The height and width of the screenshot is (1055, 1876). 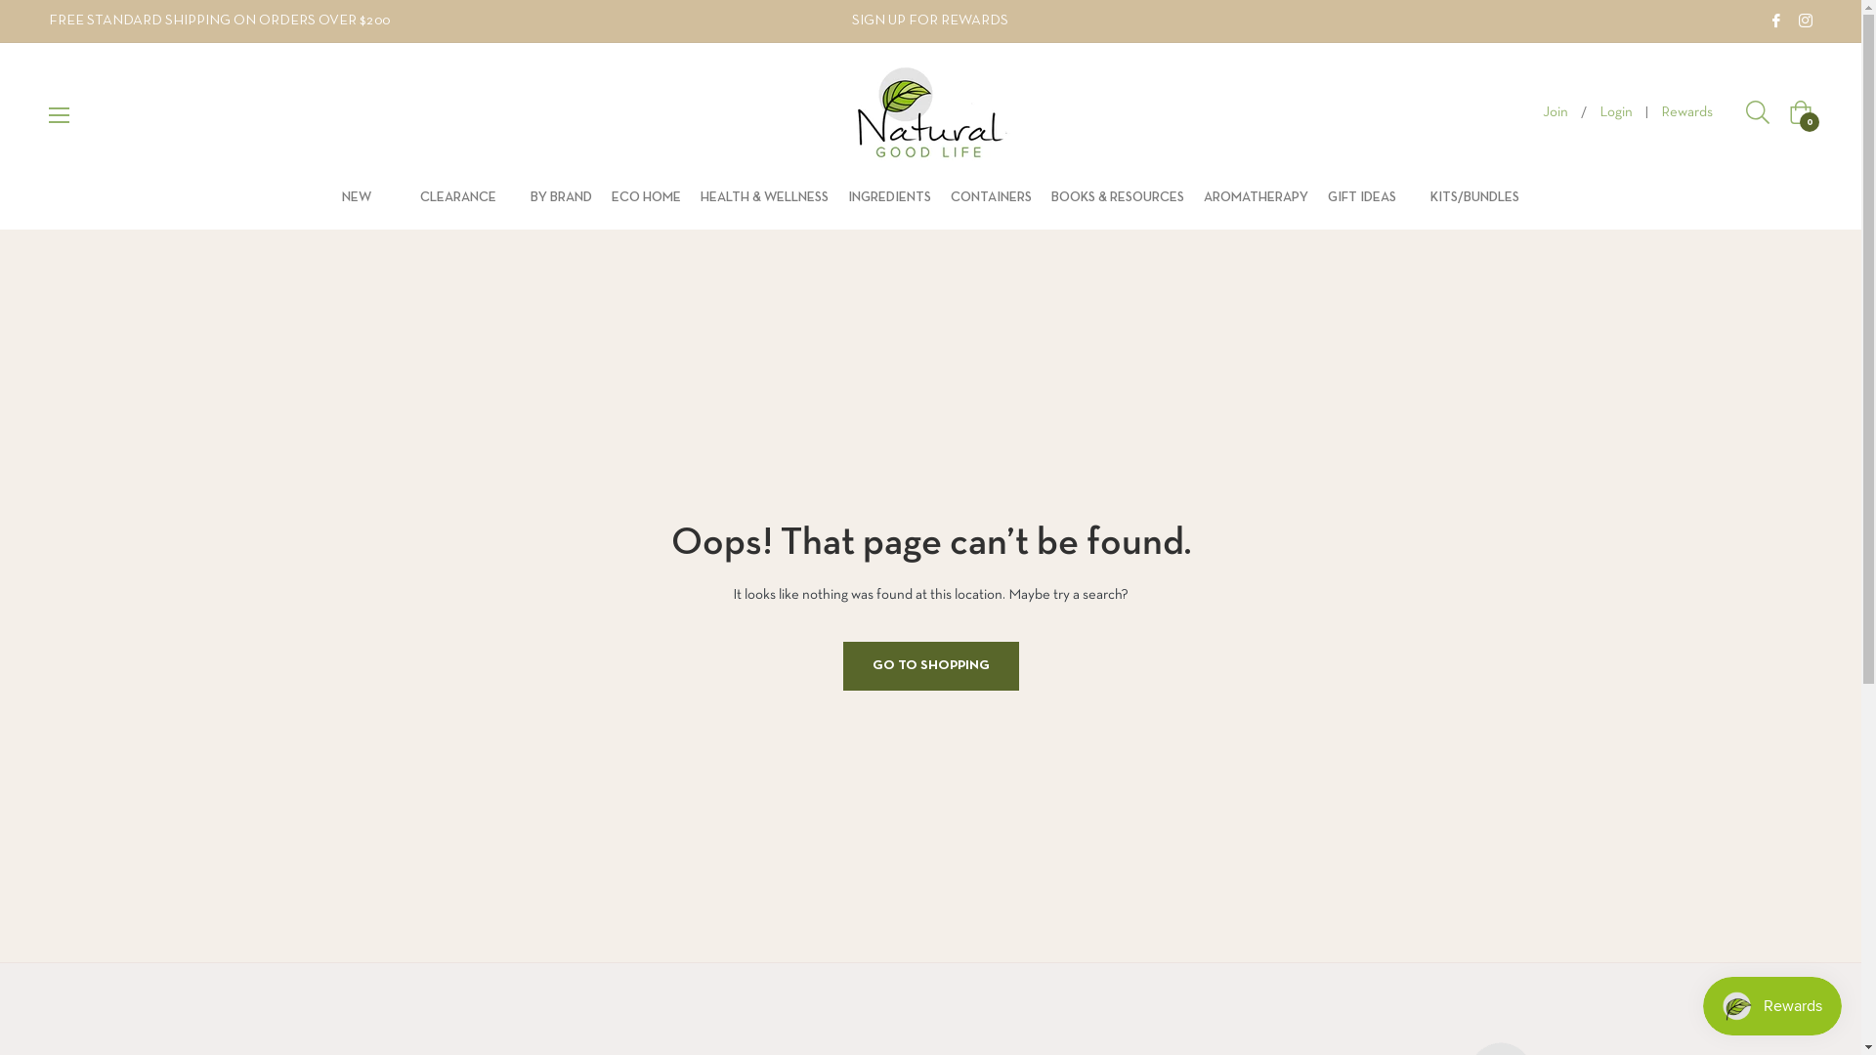 I want to click on NEW, so click(x=357, y=197).